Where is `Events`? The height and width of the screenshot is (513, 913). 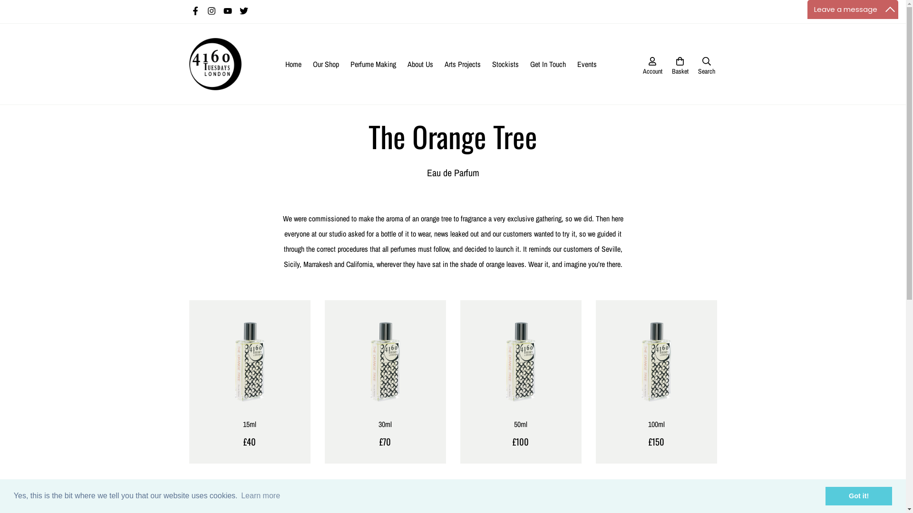 Events is located at coordinates (587, 64).